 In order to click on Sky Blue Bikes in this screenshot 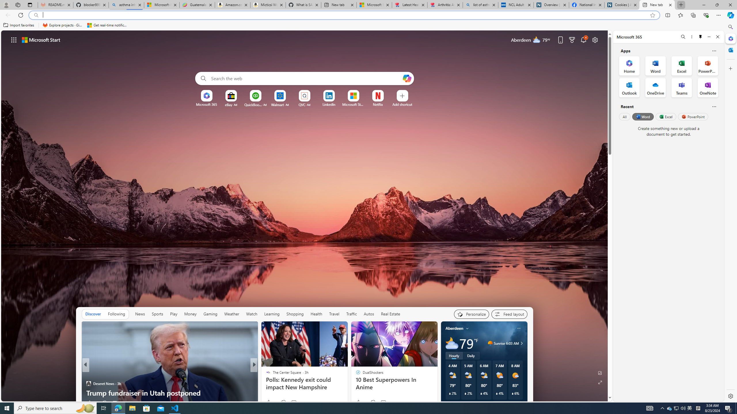, I will do `click(274, 384)`.